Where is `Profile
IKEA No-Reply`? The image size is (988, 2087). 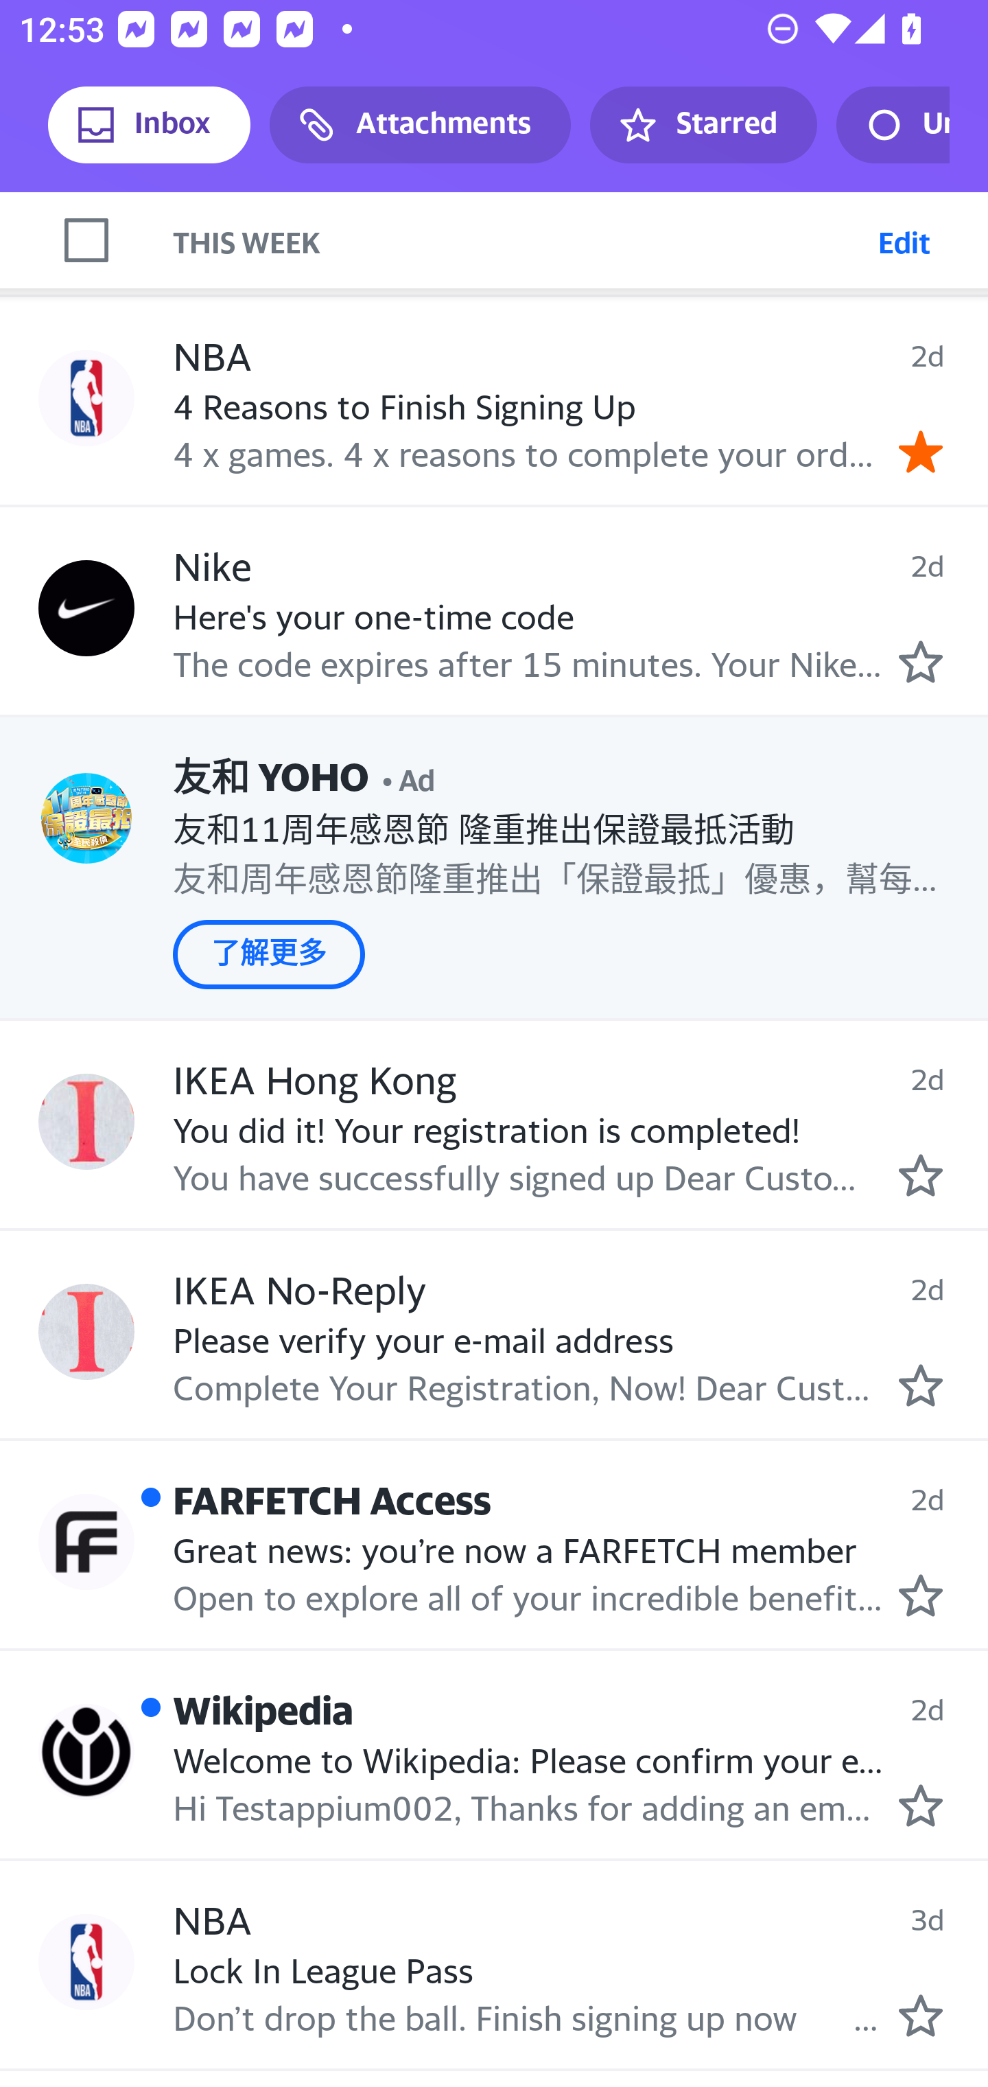 Profile
IKEA No-Reply is located at coordinates (86, 1331).